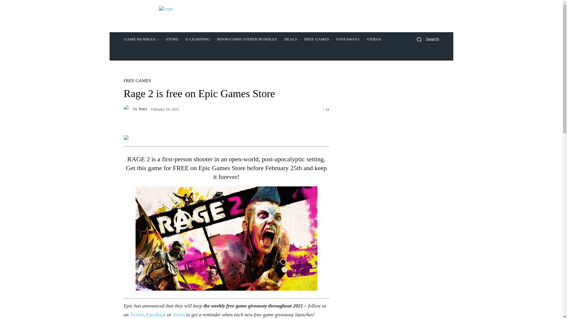  What do you see at coordinates (374, 39) in the screenshot?
I see `VIDEOS` at bounding box center [374, 39].